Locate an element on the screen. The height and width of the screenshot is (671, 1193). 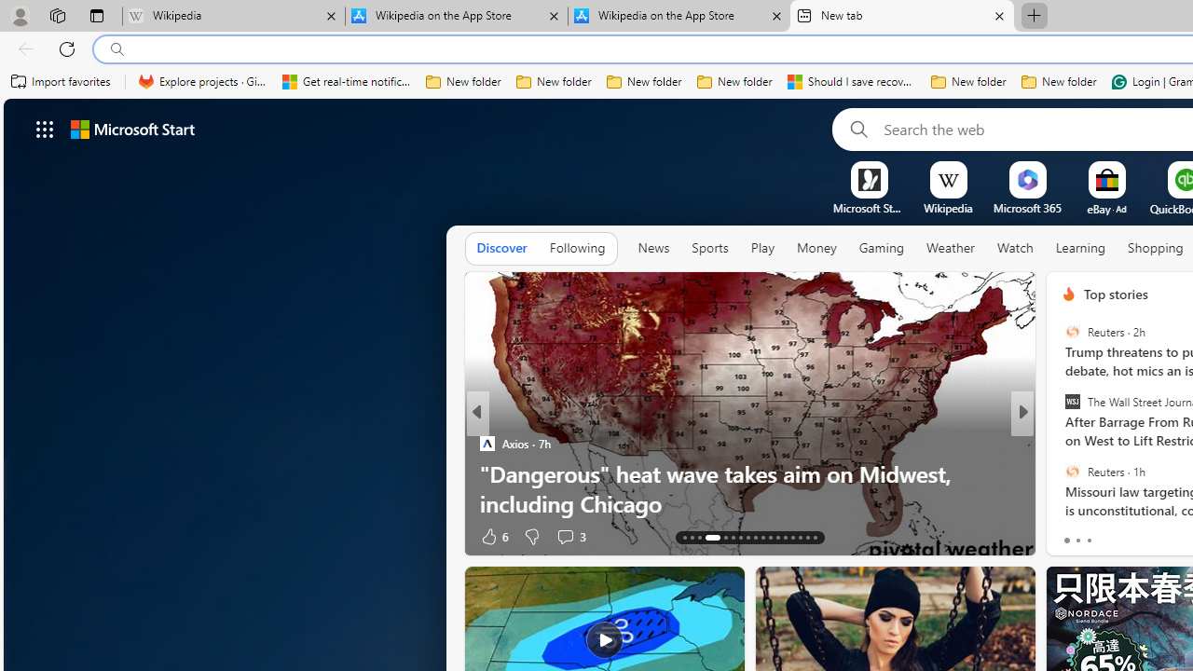
View comments 339 Comment is located at coordinates (1150, 537).